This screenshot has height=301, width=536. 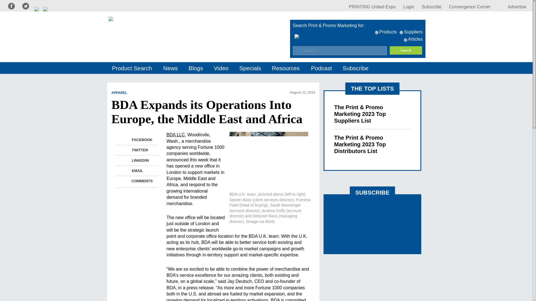 What do you see at coordinates (512, 7) in the screenshot?
I see `Advertise` at bounding box center [512, 7].